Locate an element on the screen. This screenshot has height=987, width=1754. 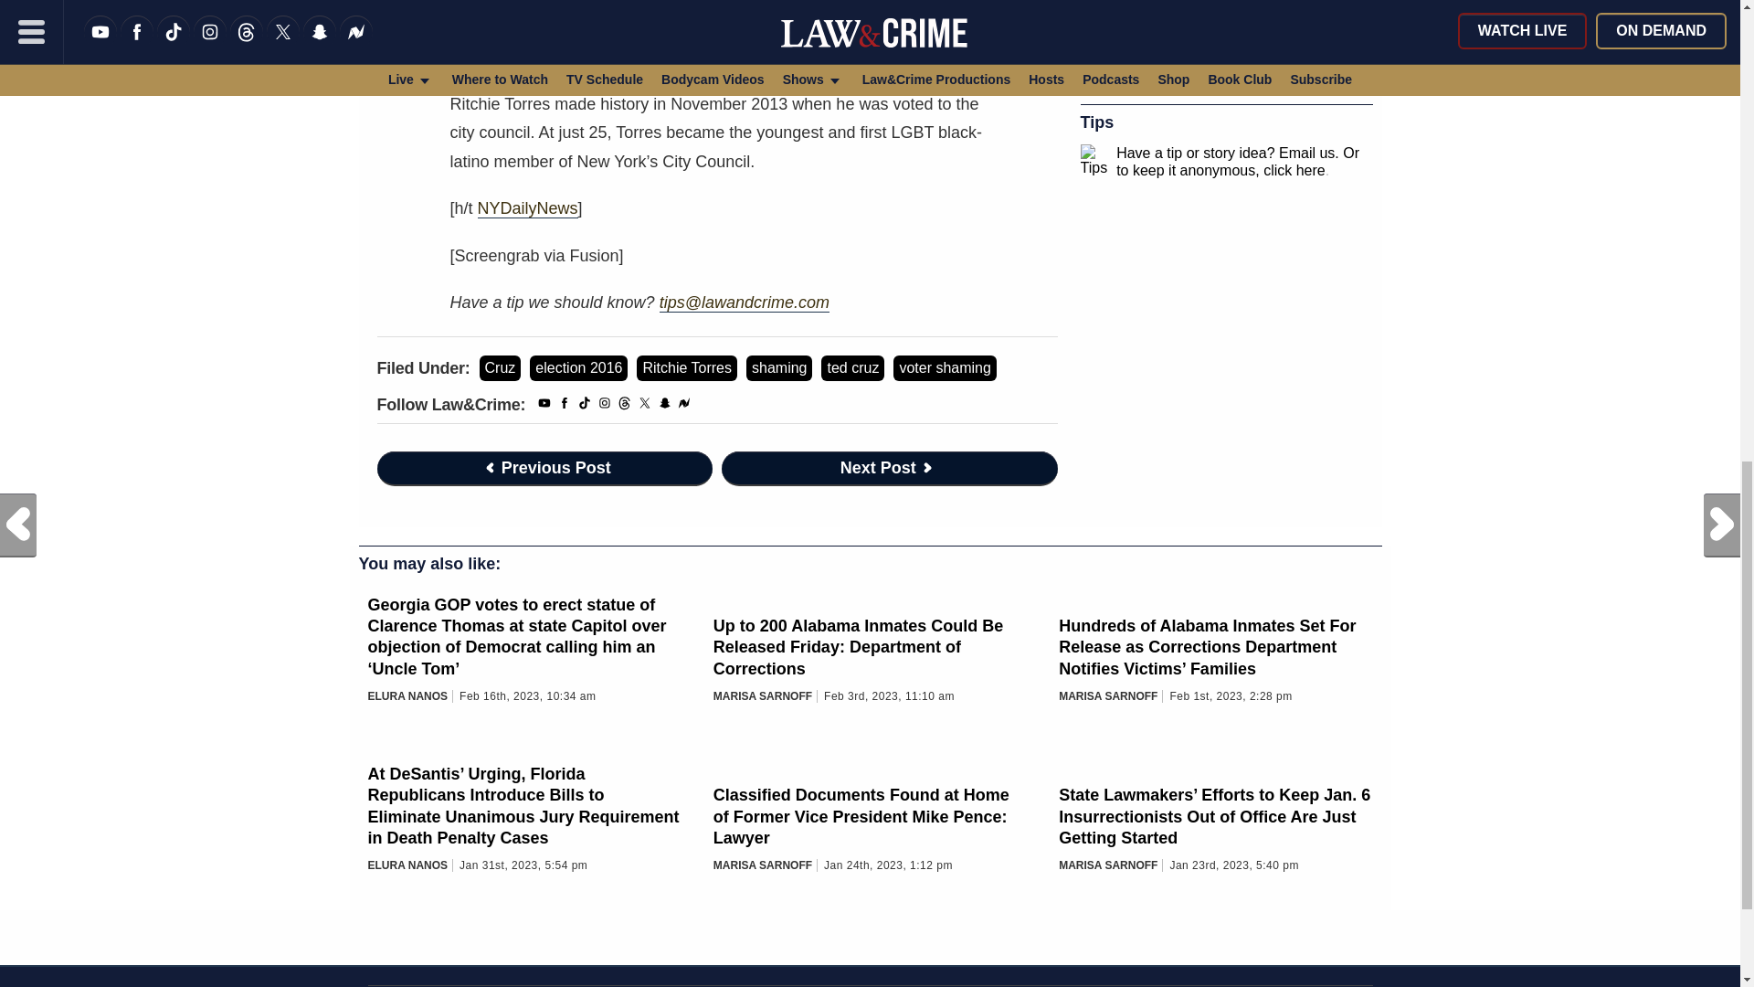
YouTube is located at coordinates (544, 406).